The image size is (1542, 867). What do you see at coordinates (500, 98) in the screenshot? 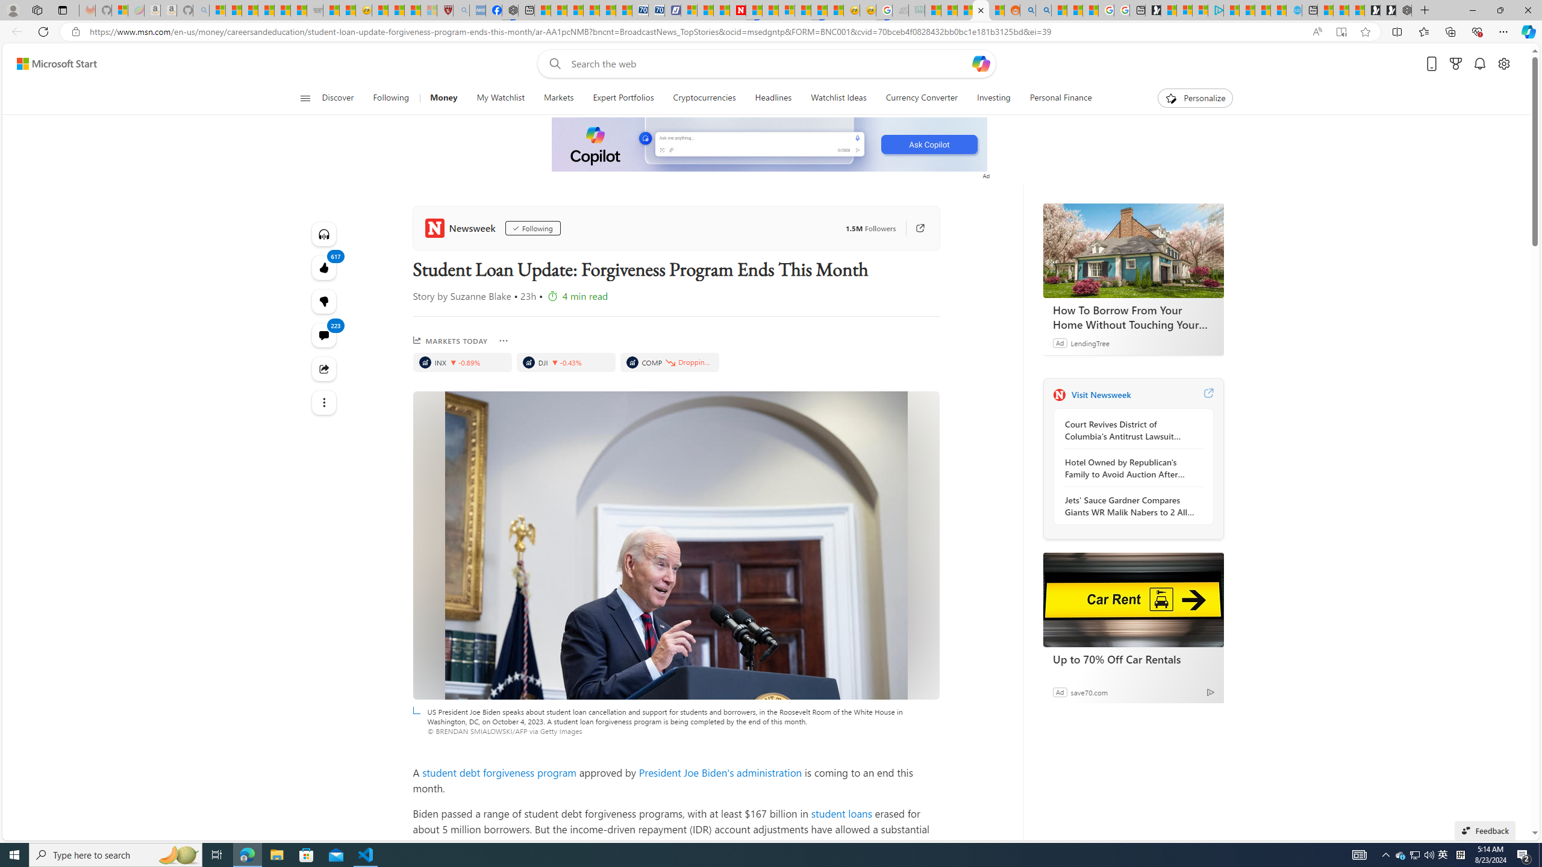
I see `My Watchlist` at bounding box center [500, 98].